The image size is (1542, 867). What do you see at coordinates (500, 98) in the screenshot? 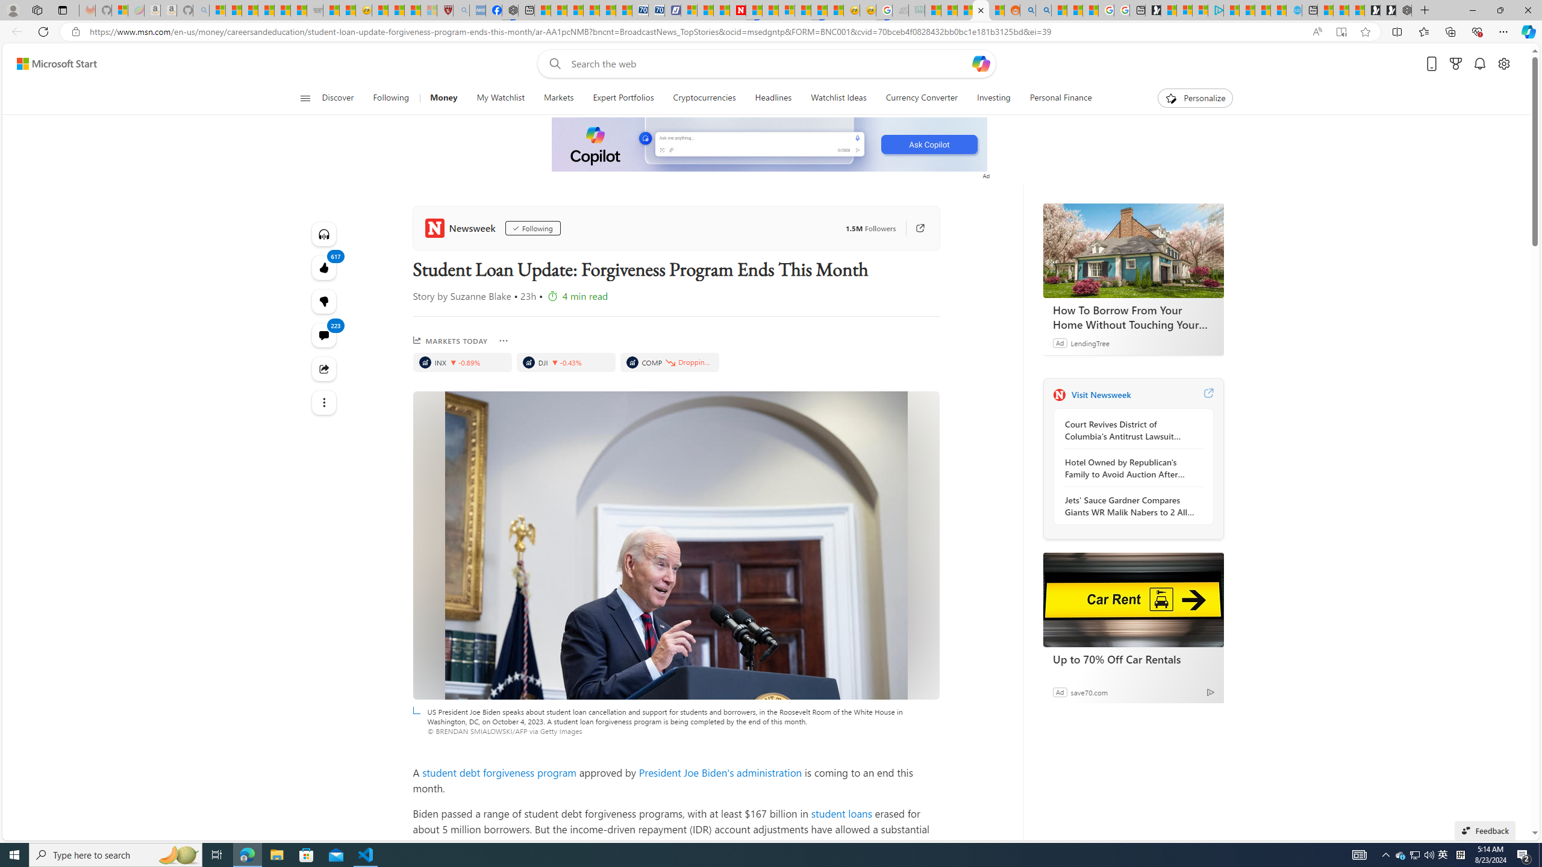
I see `My Watchlist` at bounding box center [500, 98].